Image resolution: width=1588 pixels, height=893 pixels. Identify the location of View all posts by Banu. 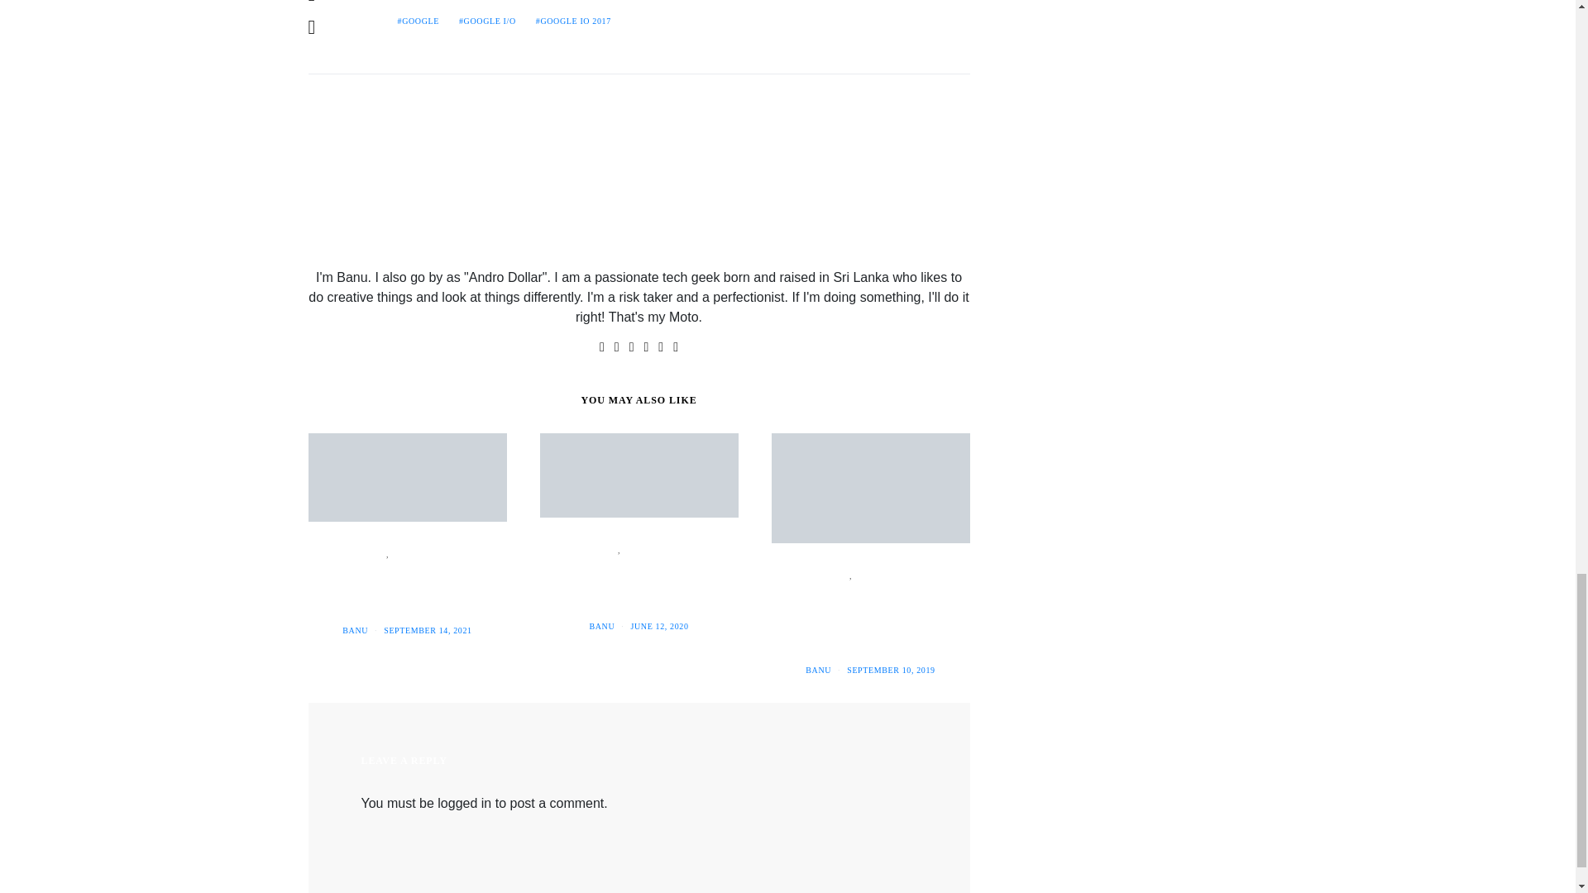
(356, 630).